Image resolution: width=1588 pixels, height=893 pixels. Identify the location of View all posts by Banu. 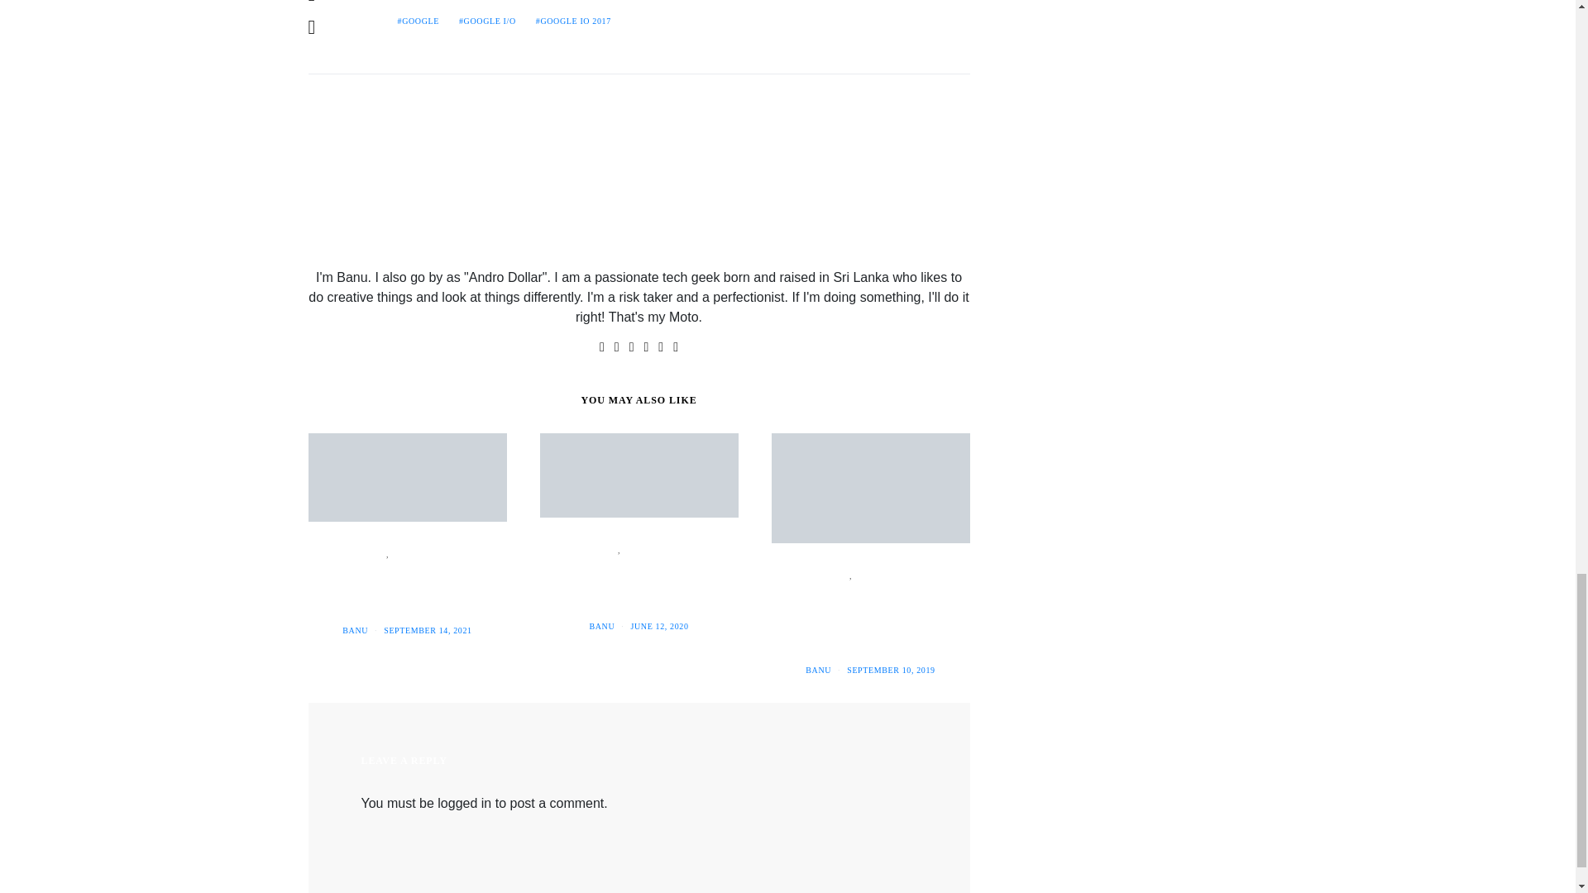
(356, 630).